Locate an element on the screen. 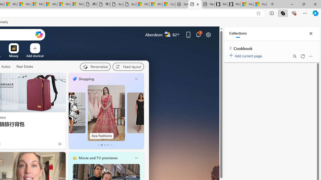  itconcepthk.com/projector_solutions.mp4 is located at coordinates (129, 4).